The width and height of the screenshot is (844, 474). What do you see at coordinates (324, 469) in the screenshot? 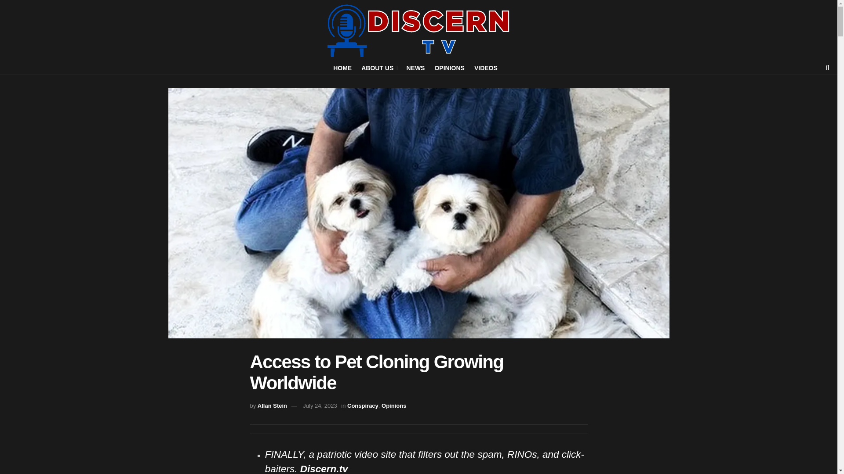
I see `Discern.tv` at bounding box center [324, 469].